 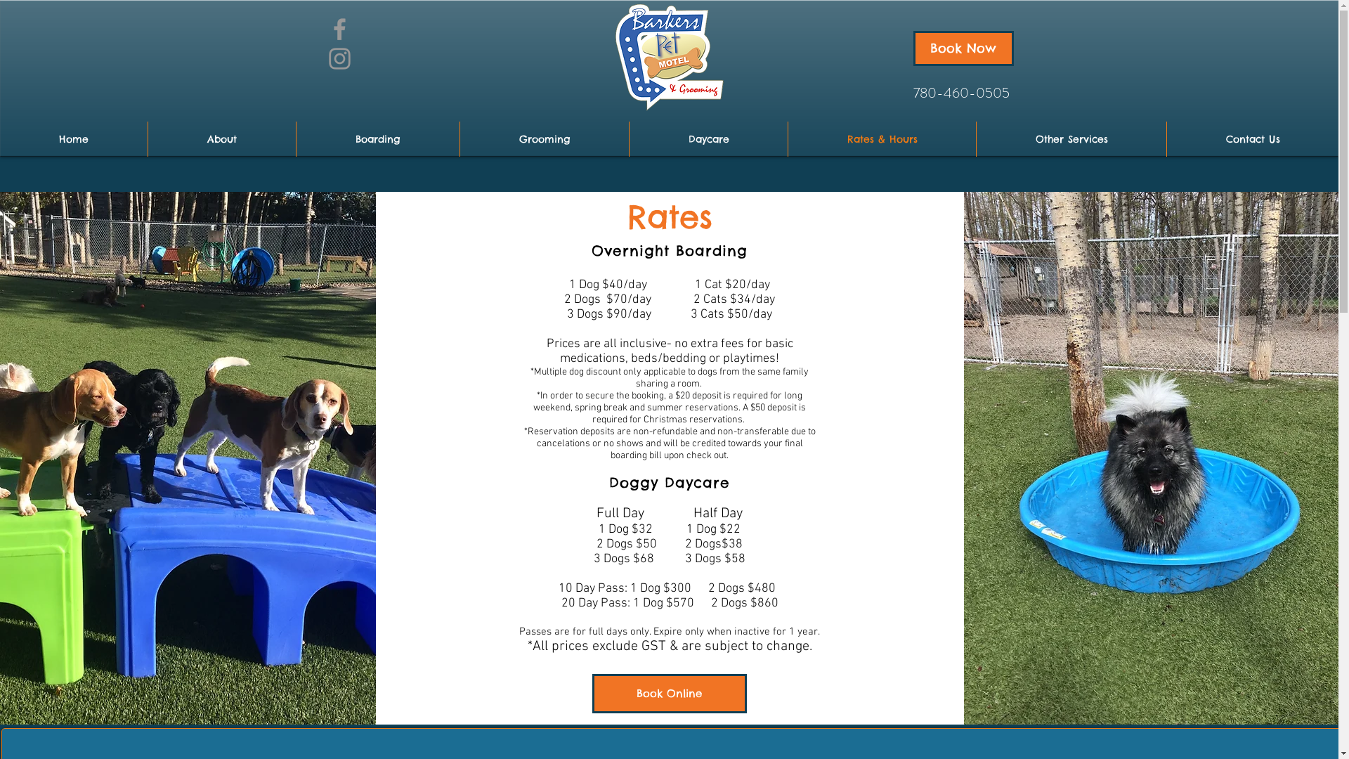 I want to click on Daycare, so click(x=708, y=139).